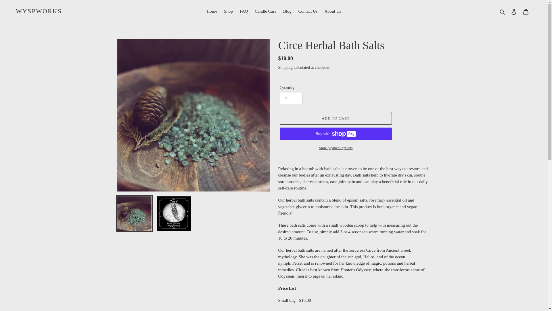 This screenshot has height=311, width=552. Describe the element at coordinates (332, 11) in the screenshot. I see `About Us` at that location.